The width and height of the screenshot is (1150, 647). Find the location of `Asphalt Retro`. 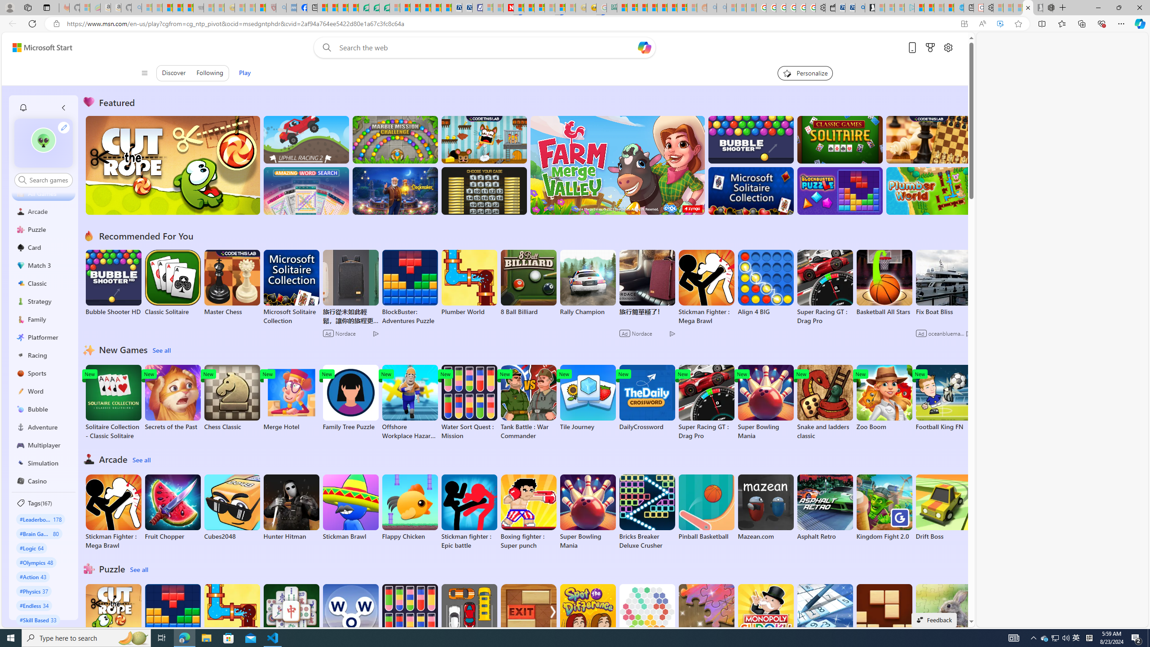

Asphalt Retro is located at coordinates (825, 507).